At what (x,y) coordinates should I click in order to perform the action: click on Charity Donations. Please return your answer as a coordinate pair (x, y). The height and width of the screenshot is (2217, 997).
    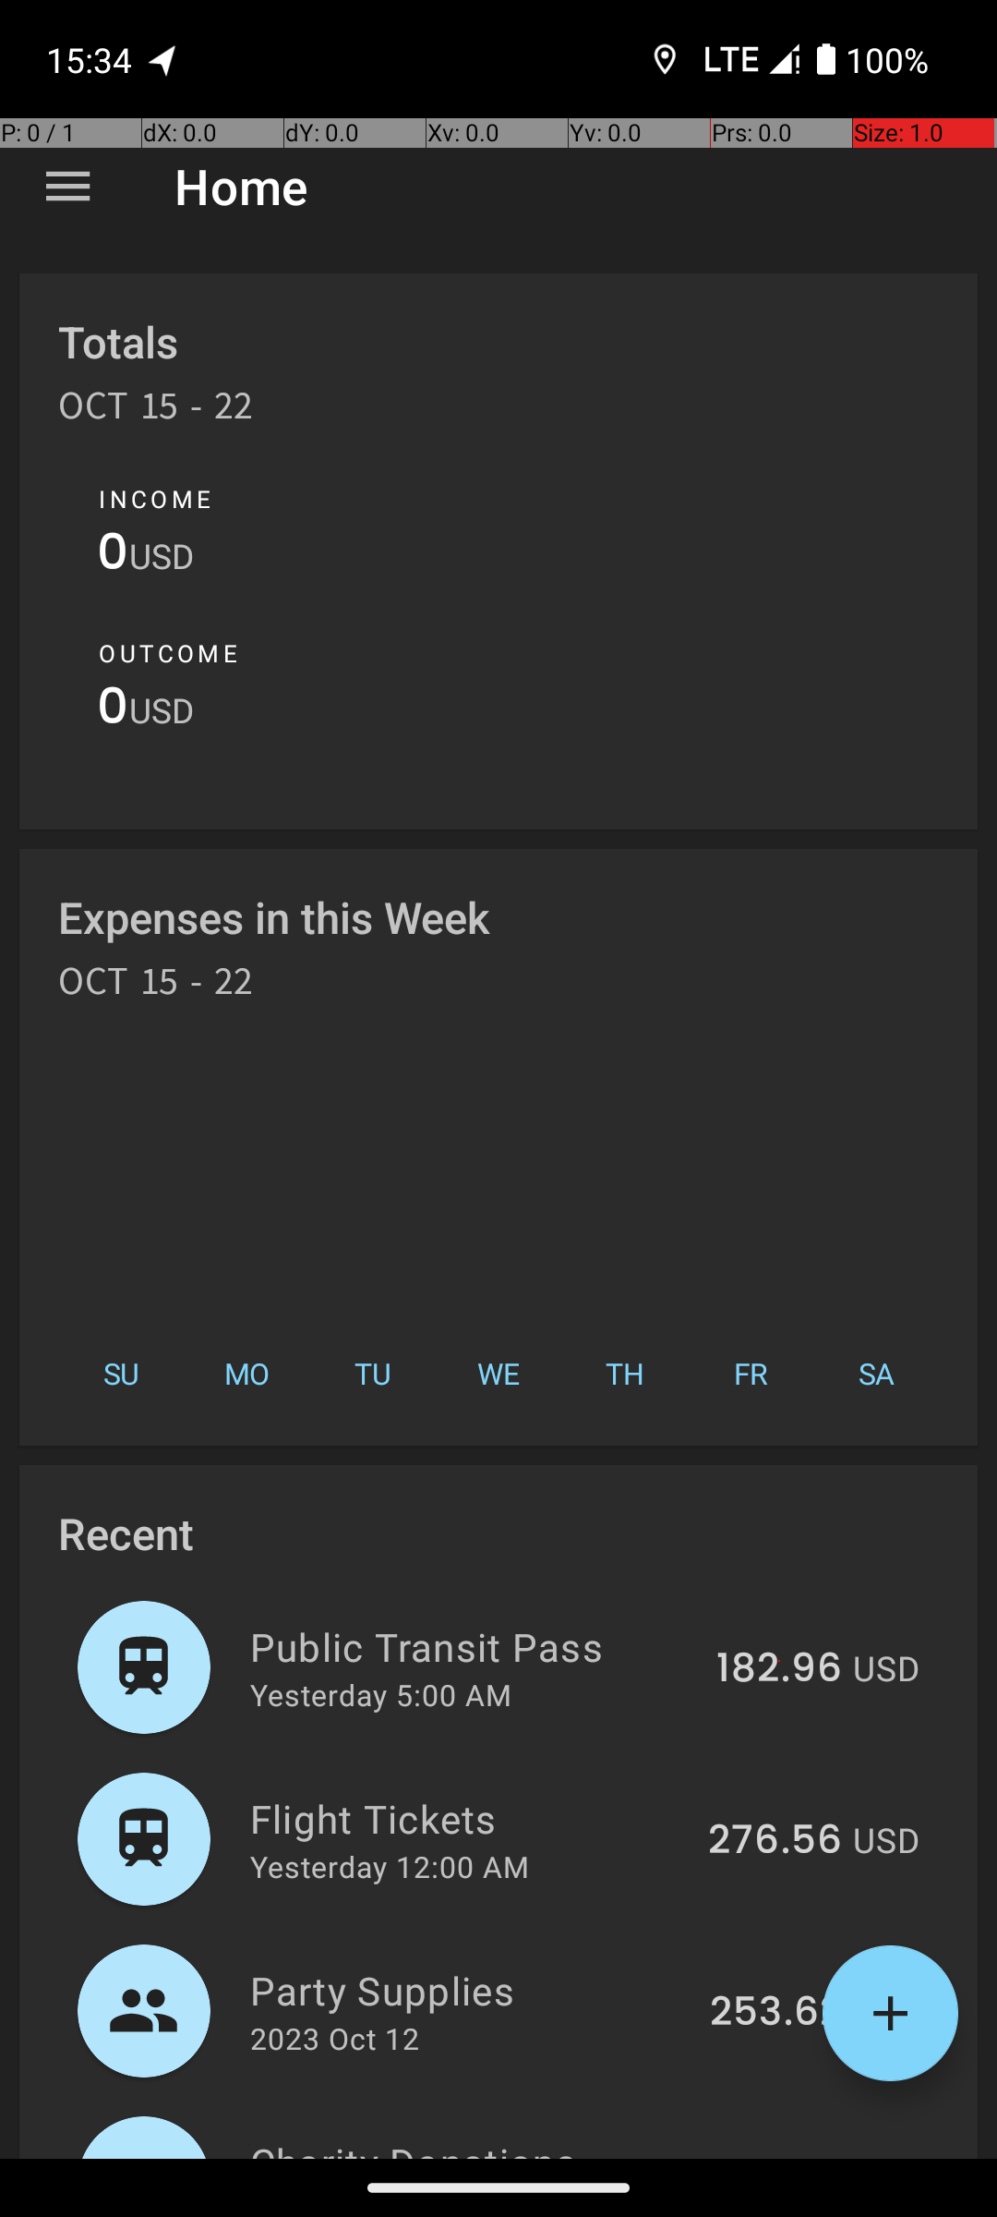
    Looking at the image, I should click on (471, 2147).